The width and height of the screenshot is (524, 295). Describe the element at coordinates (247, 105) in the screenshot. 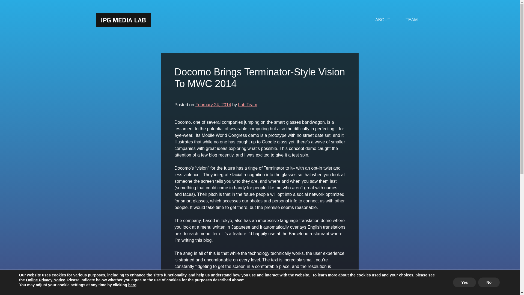

I see `Lab Team` at that location.